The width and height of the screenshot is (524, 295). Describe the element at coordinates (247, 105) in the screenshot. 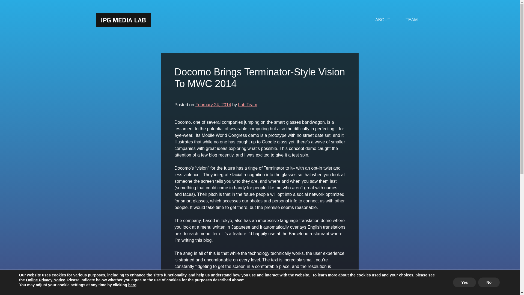

I see `Lab Team` at that location.